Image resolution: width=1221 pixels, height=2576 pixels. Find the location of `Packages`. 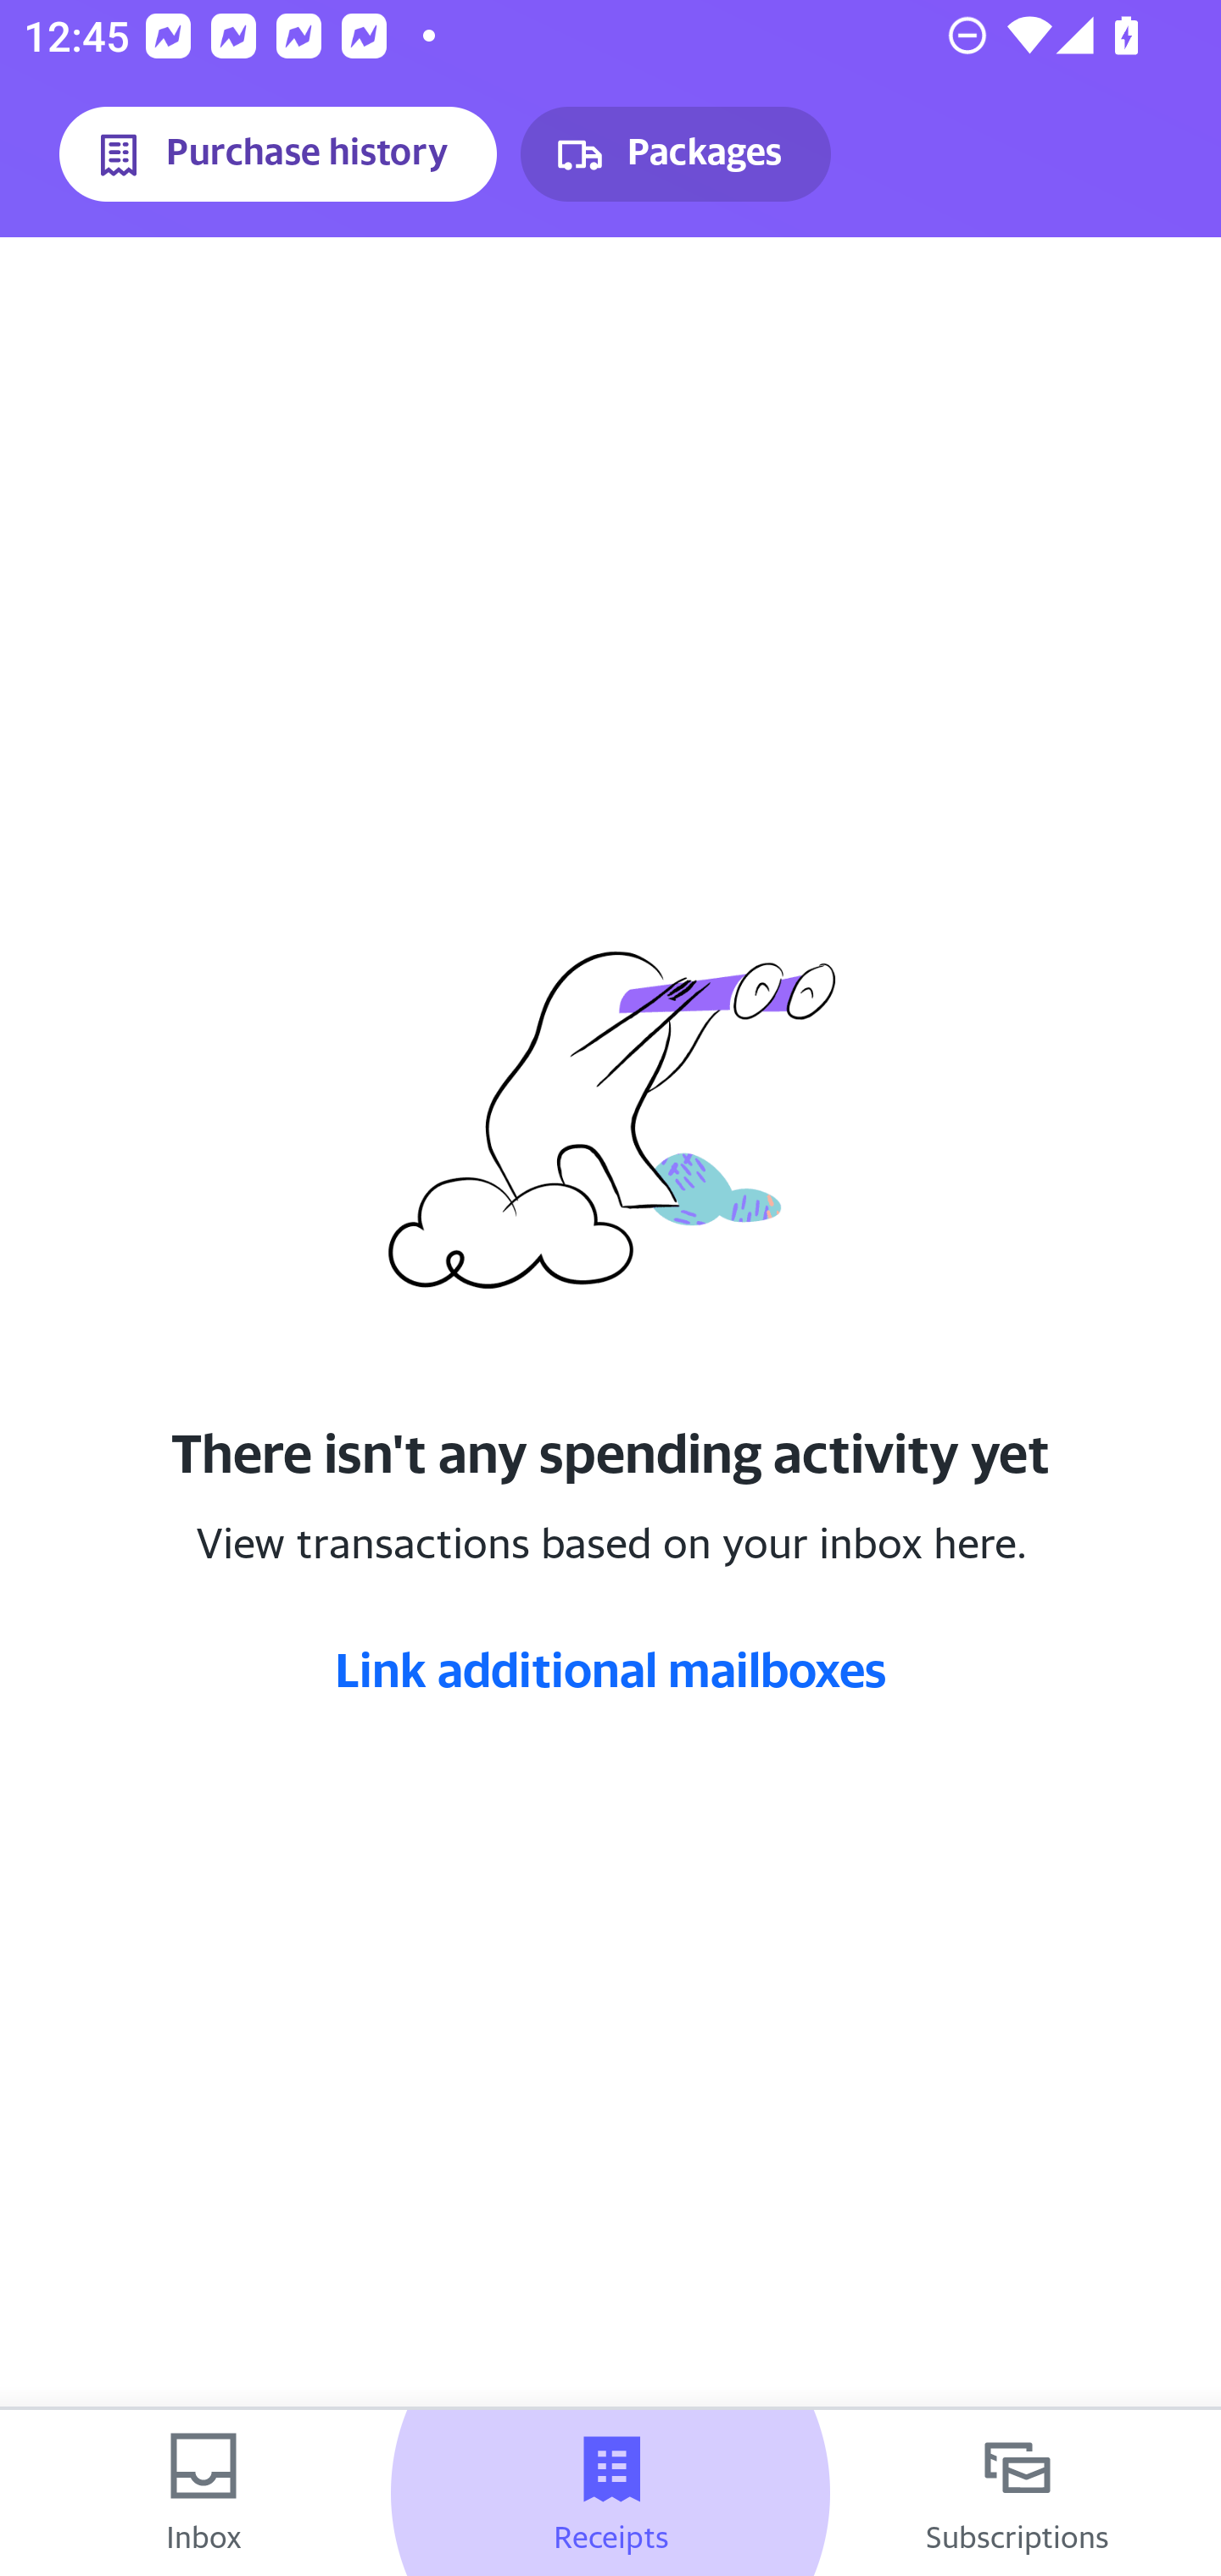

Packages is located at coordinates (675, 154).